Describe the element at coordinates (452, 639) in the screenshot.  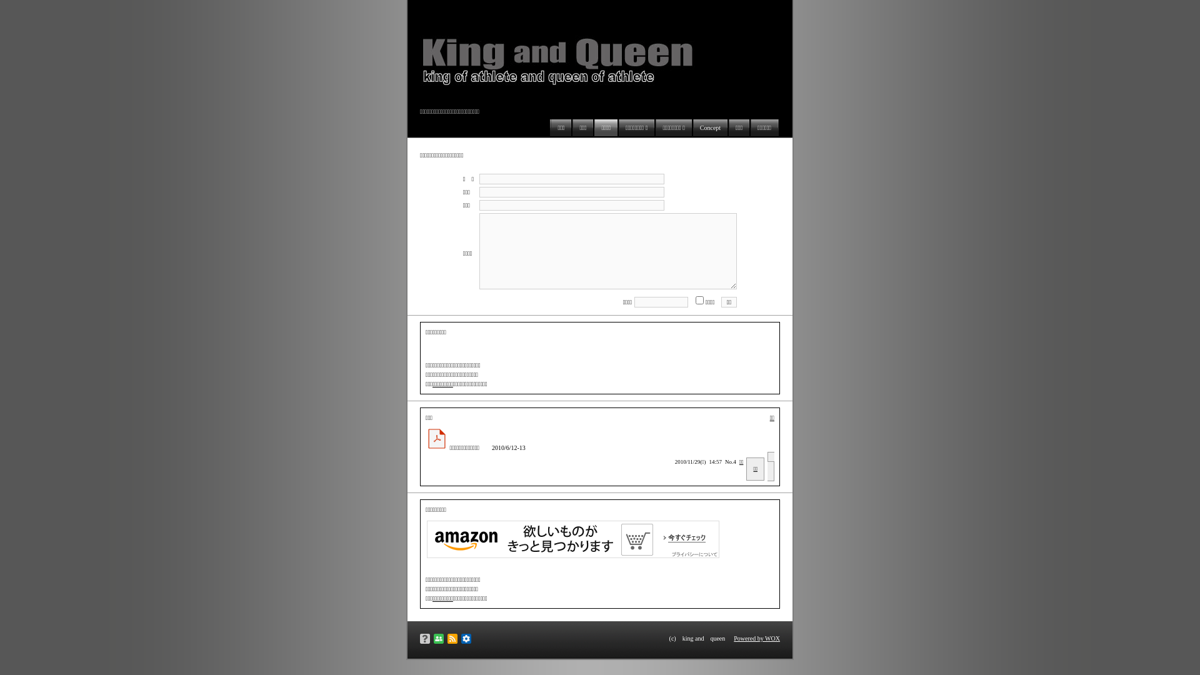
I see `RSS` at that location.